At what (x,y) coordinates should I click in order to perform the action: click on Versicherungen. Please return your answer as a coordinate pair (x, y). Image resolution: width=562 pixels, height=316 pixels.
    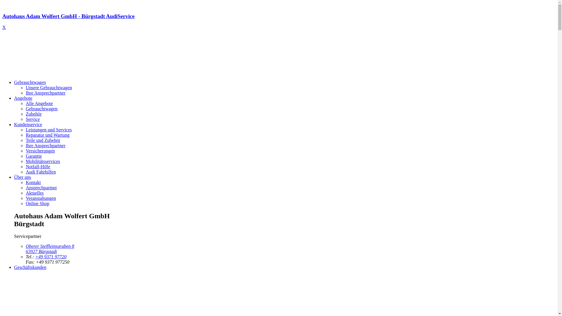
    Looking at the image, I should click on (40, 151).